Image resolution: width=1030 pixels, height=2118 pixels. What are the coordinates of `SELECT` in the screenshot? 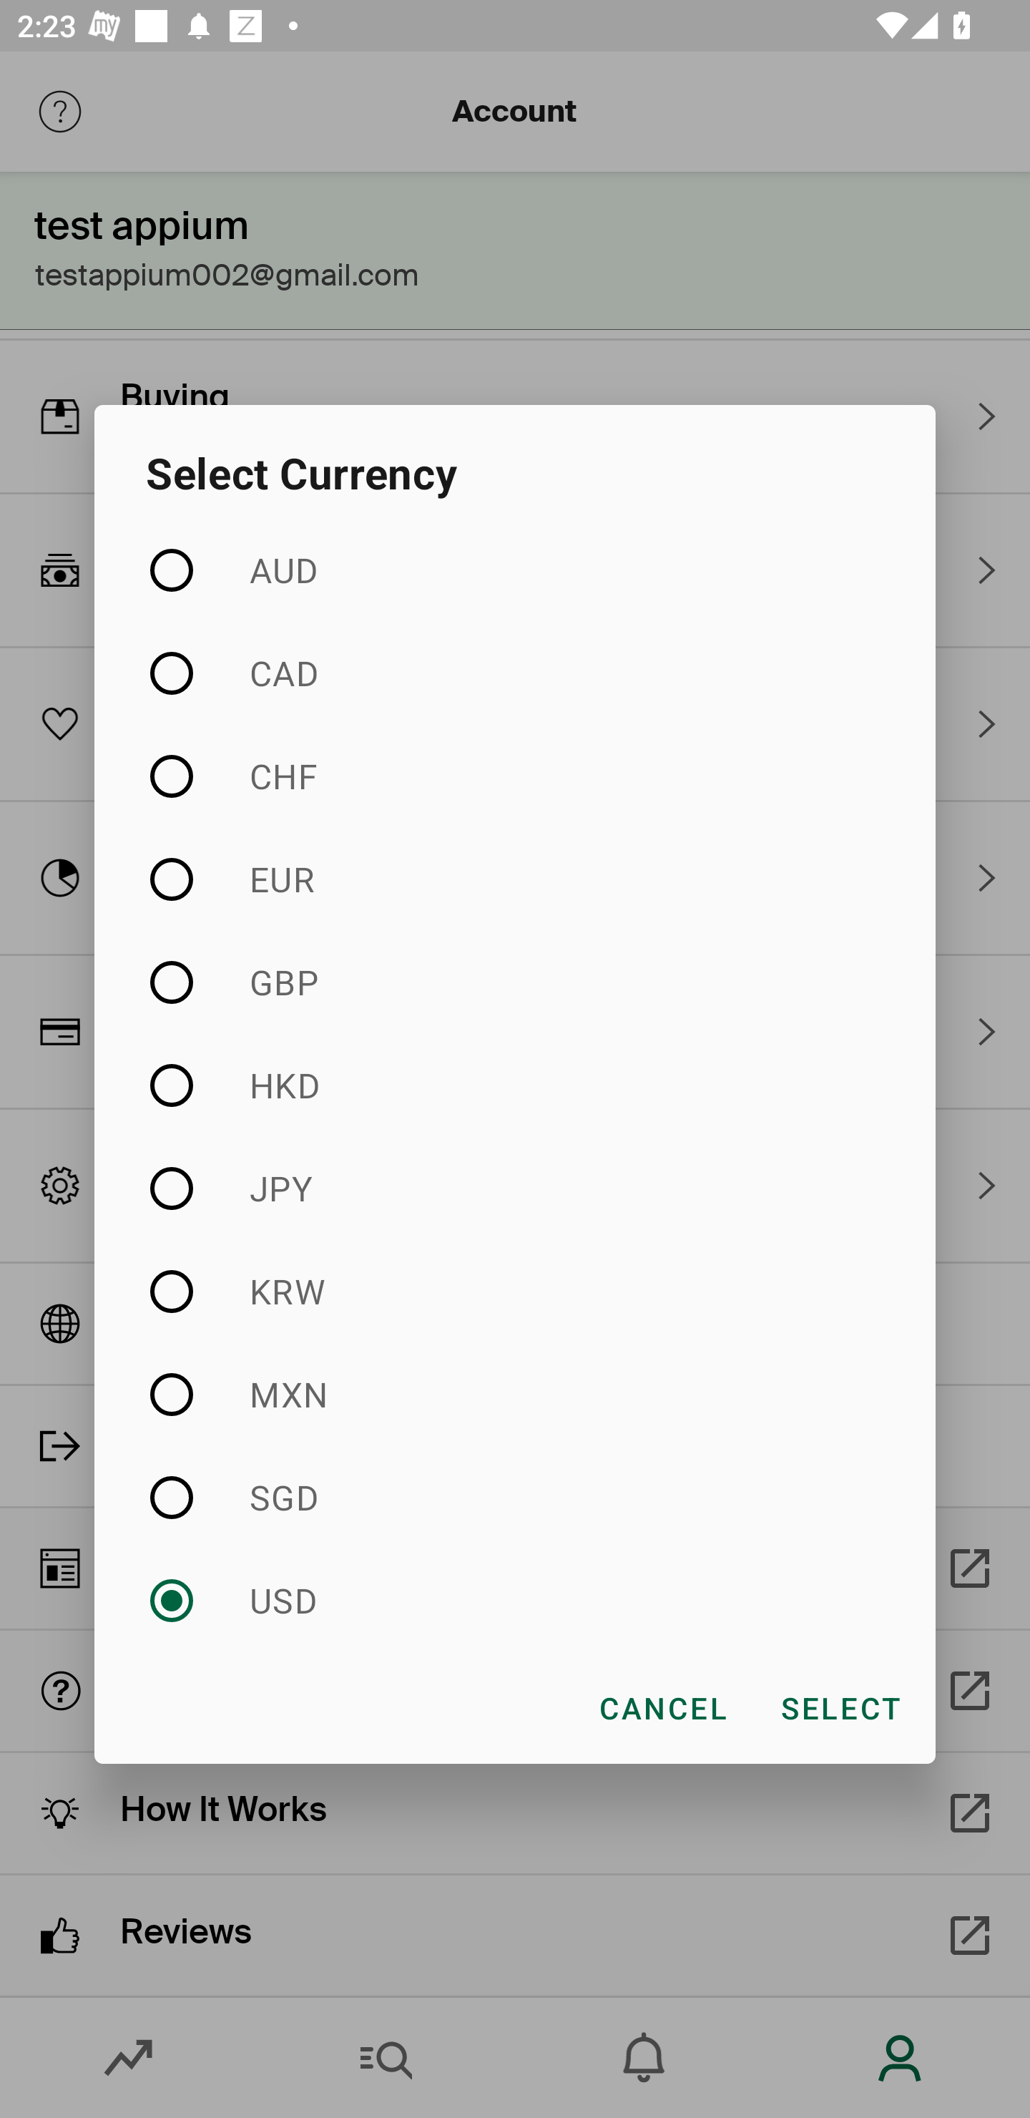 It's located at (840, 1707).